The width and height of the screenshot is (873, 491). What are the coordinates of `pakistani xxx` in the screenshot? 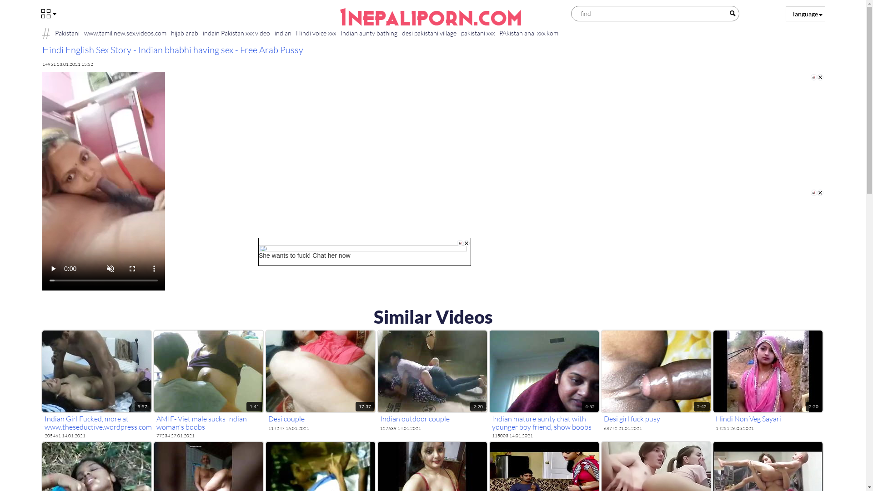 It's located at (477, 33).